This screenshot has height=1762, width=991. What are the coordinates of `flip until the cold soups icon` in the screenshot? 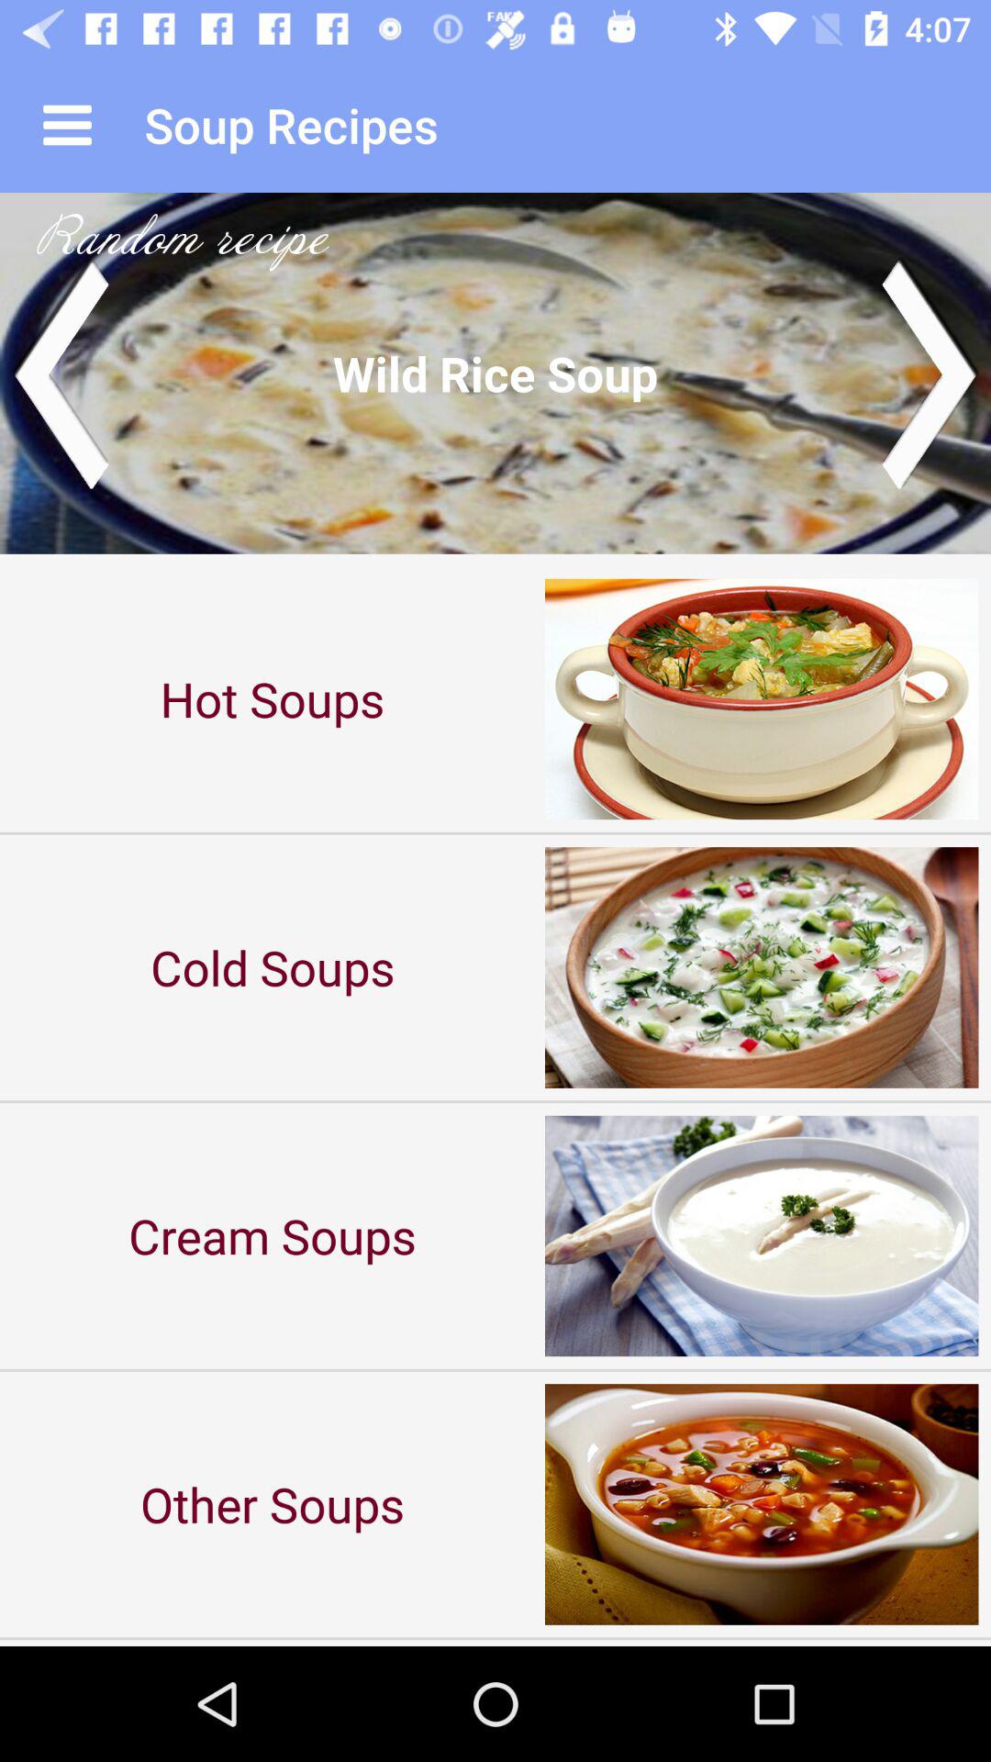 It's located at (273, 967).